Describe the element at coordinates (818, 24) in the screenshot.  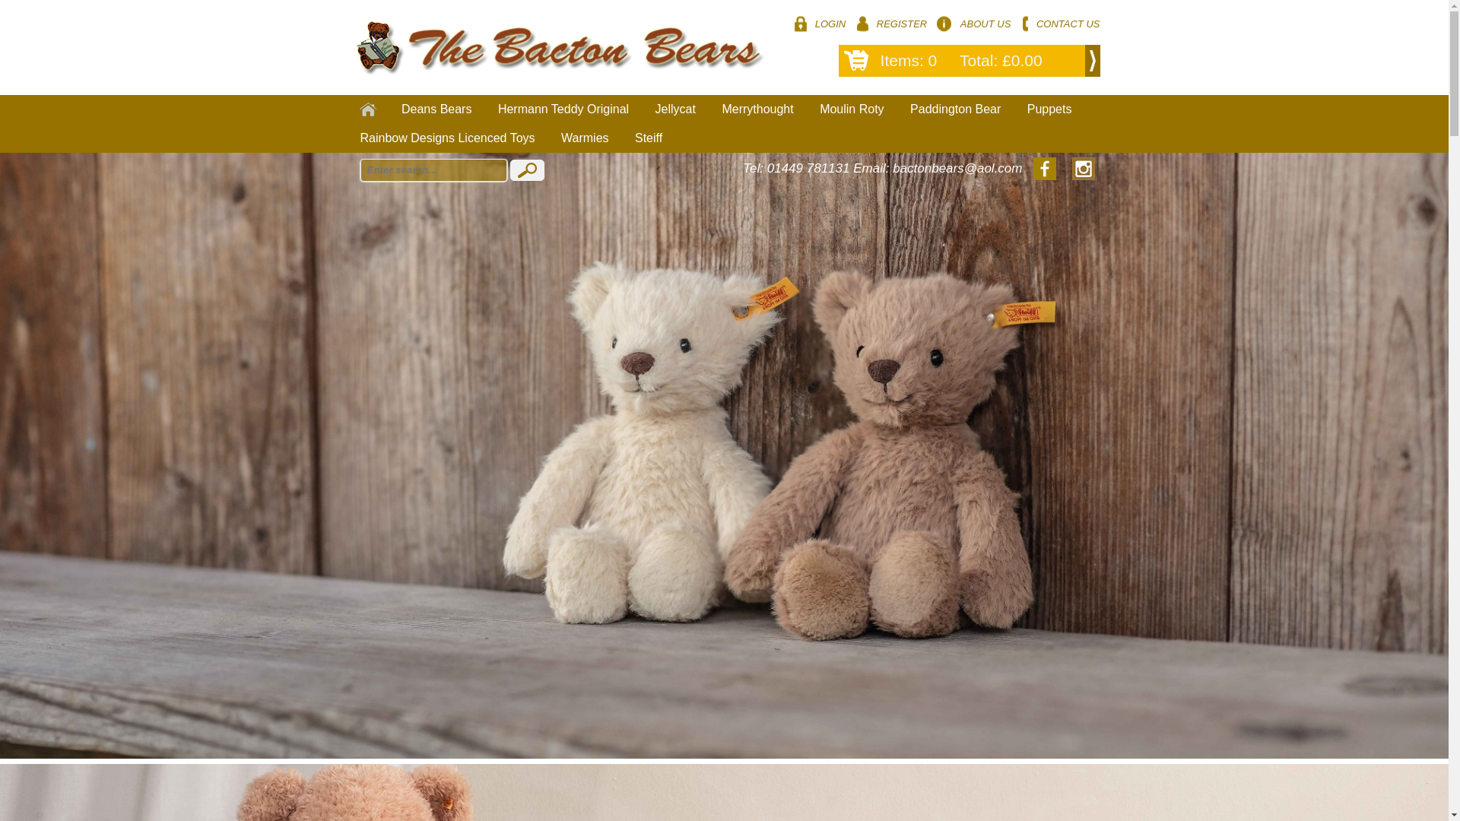
I see `LOGIN` at that location.